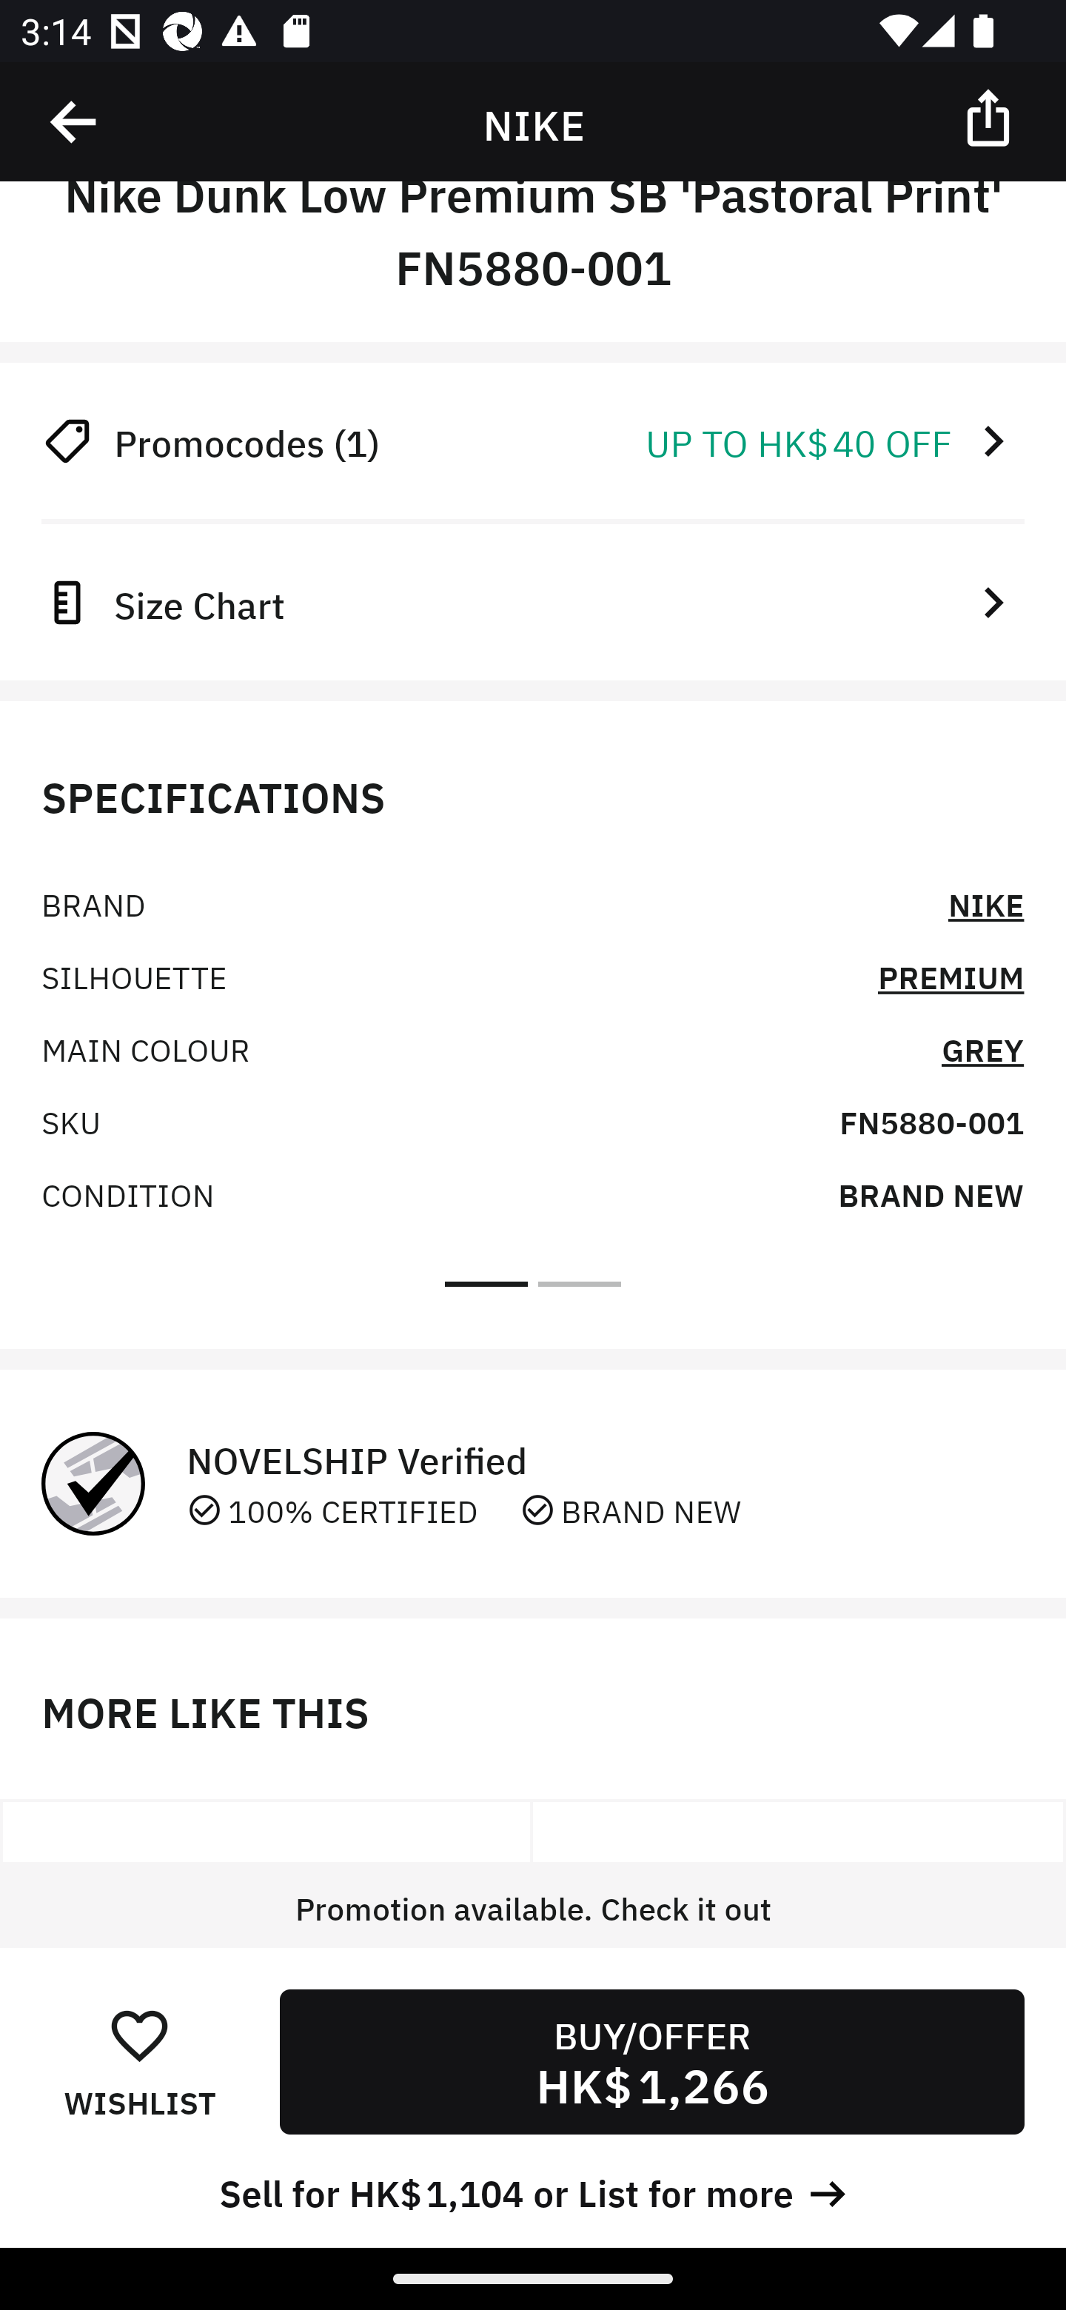 The width and height of the screenshot is (1066, 2310). Describe the element at coordinates (931, 1119) in the screenshot. I see `FN5880-001` at that location.